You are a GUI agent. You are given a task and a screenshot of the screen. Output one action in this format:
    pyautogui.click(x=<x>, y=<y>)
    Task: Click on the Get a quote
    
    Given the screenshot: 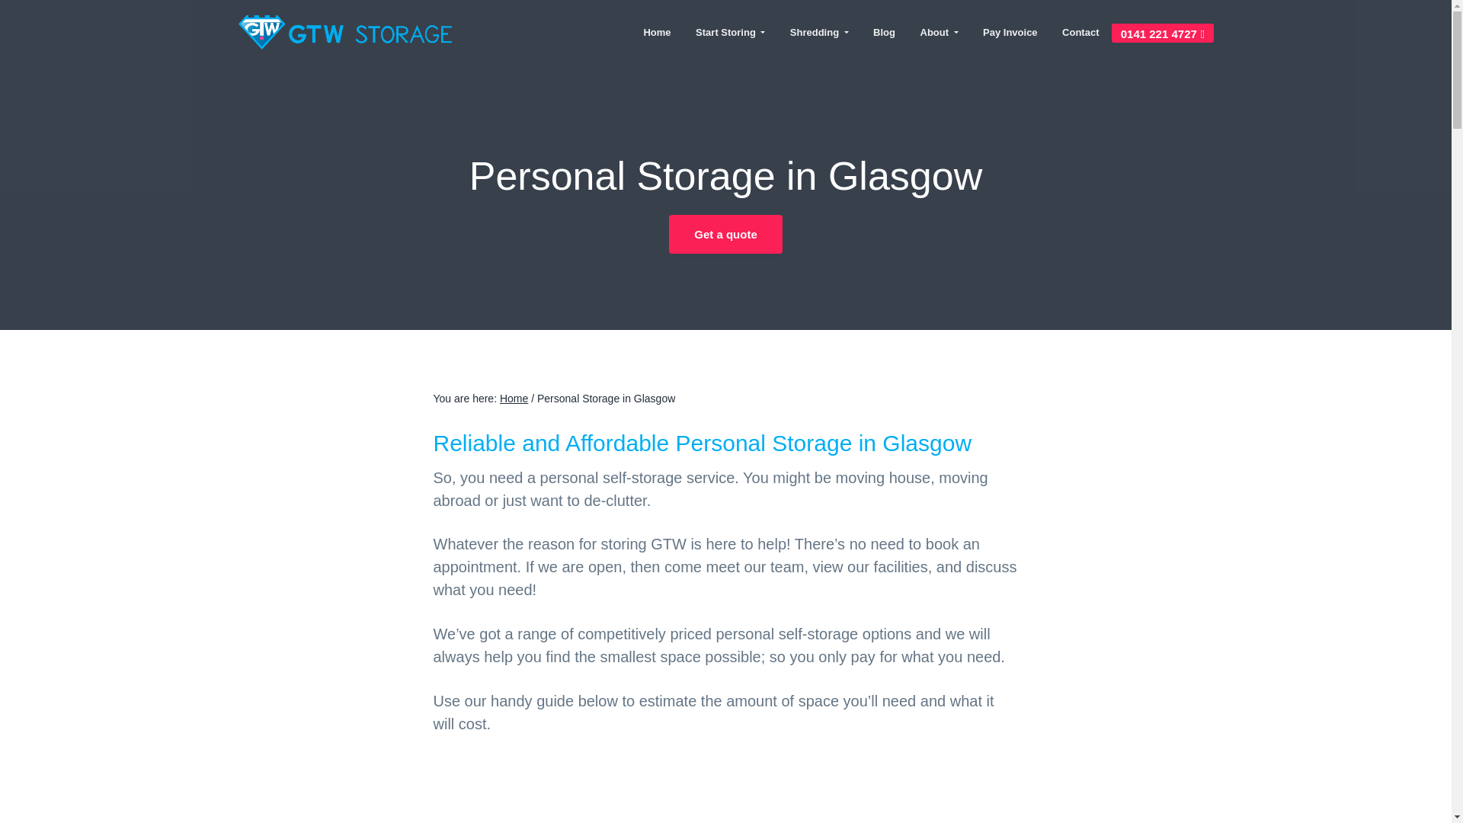 What is the action you would take?
    pyautogui.click(x=725, y=233)
    